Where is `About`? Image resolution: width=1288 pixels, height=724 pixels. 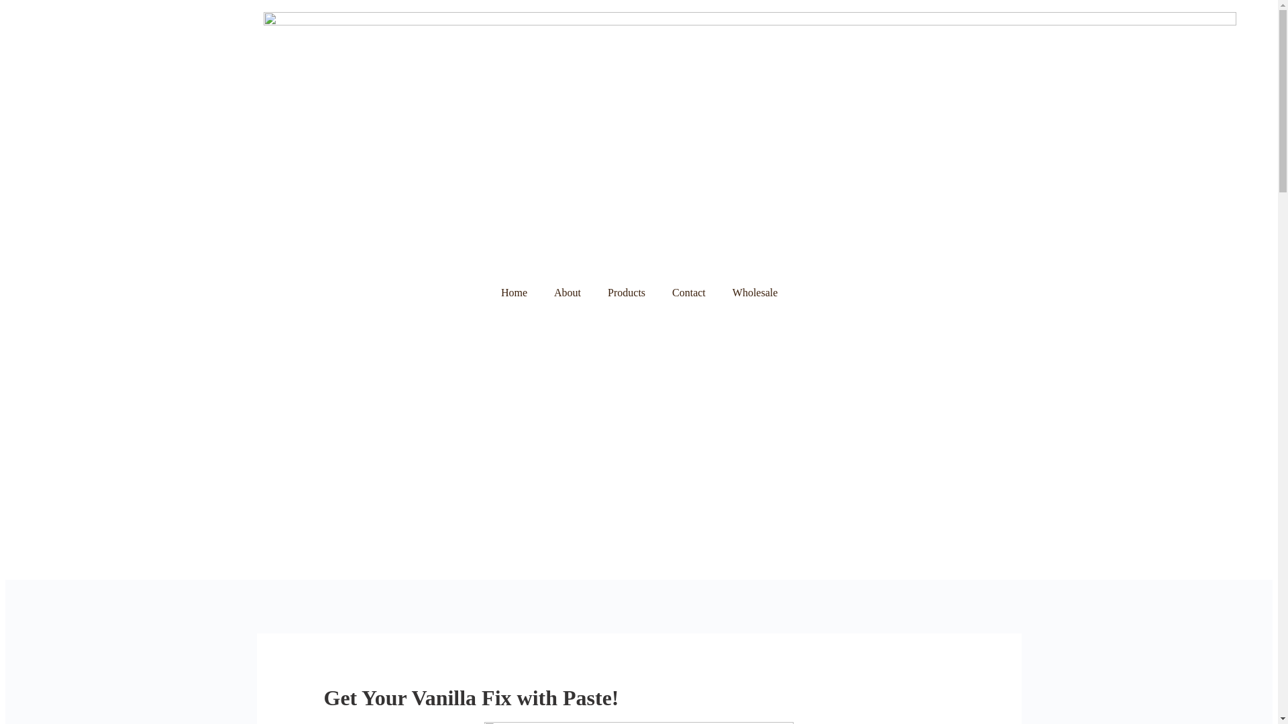
About is located at coordinates (568, 292).